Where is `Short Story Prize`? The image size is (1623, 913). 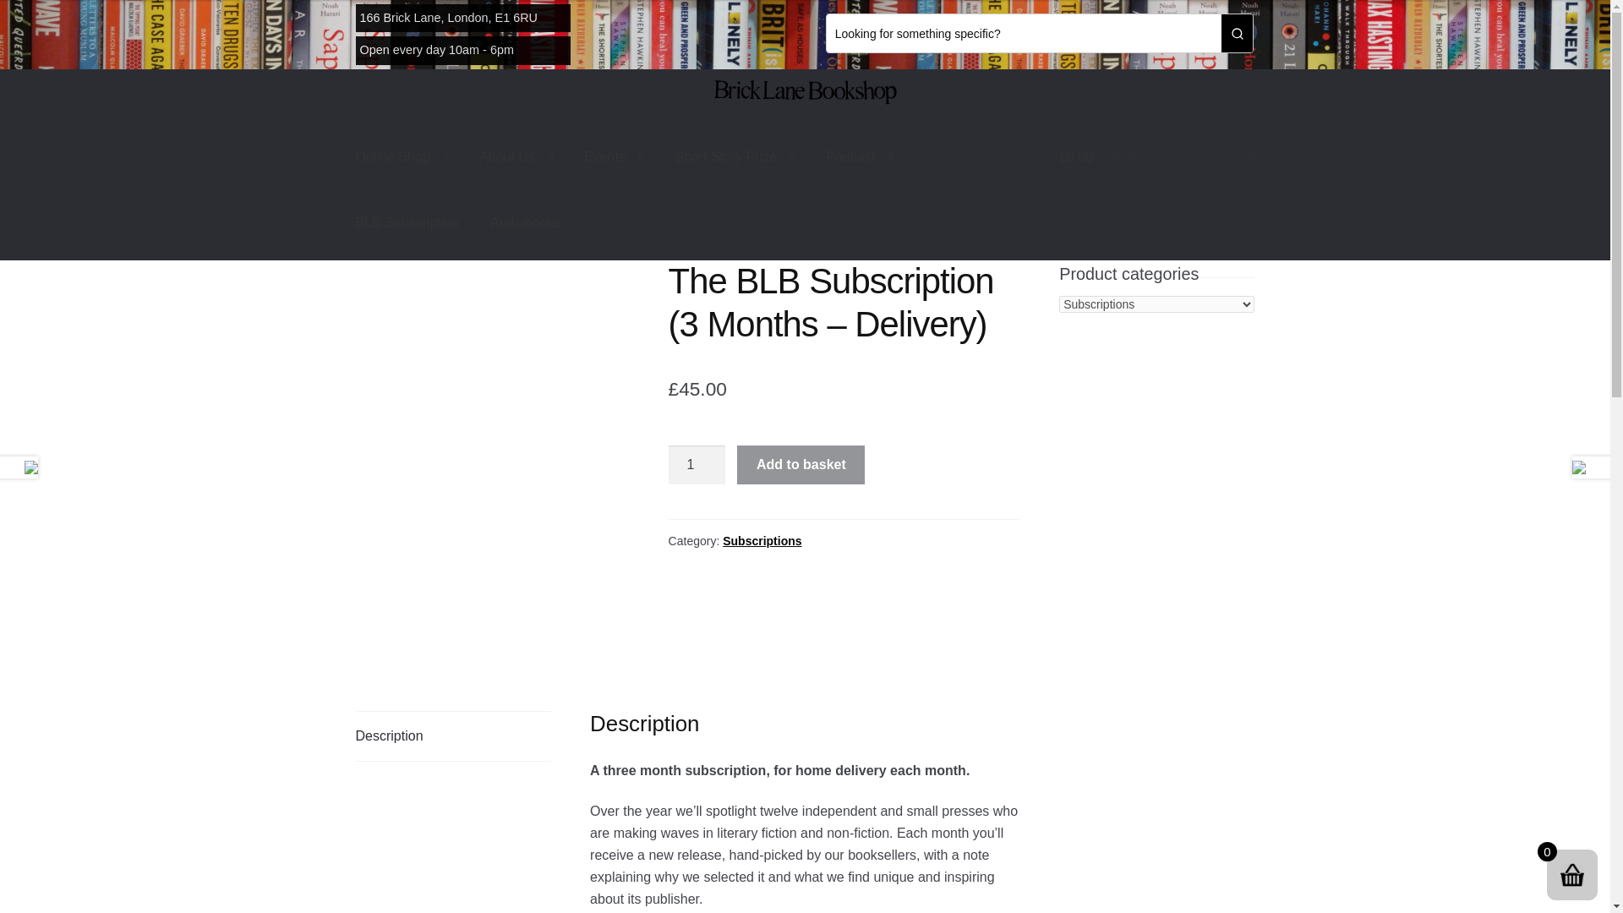 Short Story Prize is located at coordinates (734, 156).